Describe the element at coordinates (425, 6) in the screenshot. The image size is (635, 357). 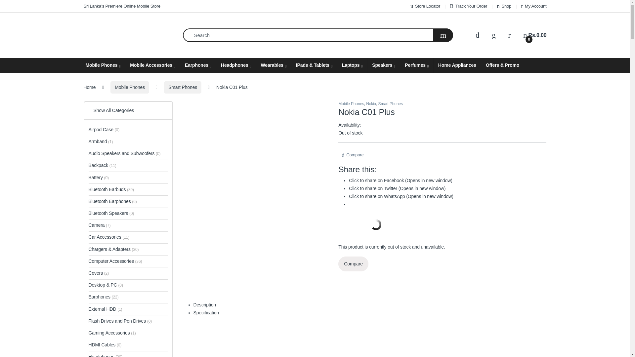
I see `Store Locator` at that location.